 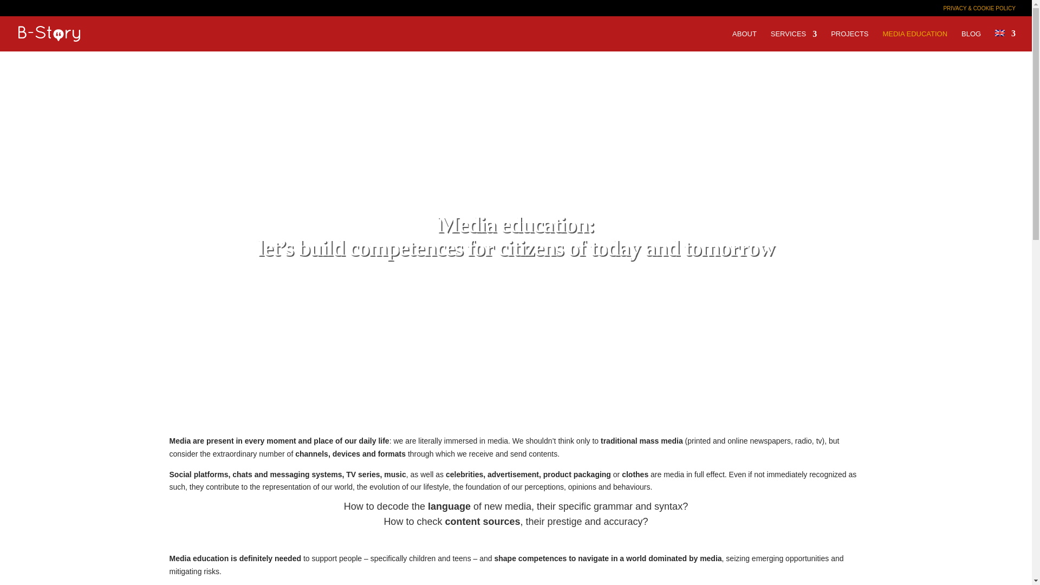 I want to click on ABOUT, so click(x=744, y=41).